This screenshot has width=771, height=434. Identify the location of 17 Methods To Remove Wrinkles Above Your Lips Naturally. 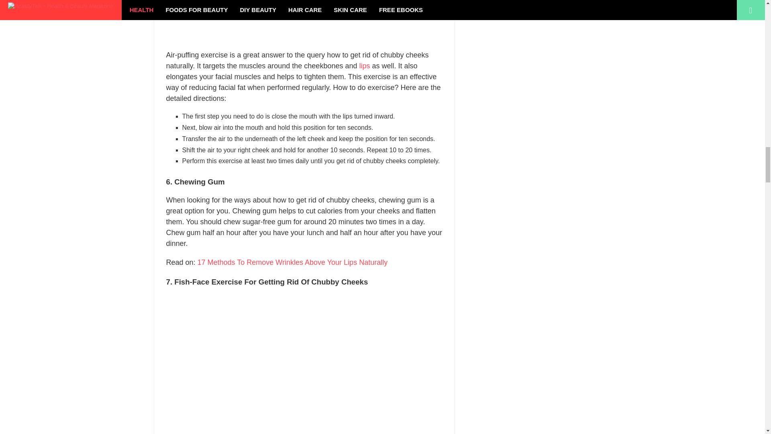
(292, 262).